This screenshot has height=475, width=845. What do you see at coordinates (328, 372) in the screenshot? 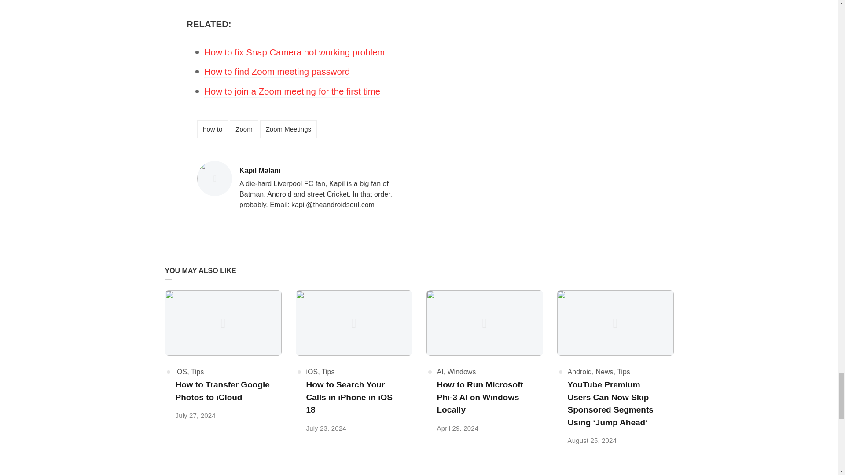
I see `Tips` at bounding box center [328, 372].